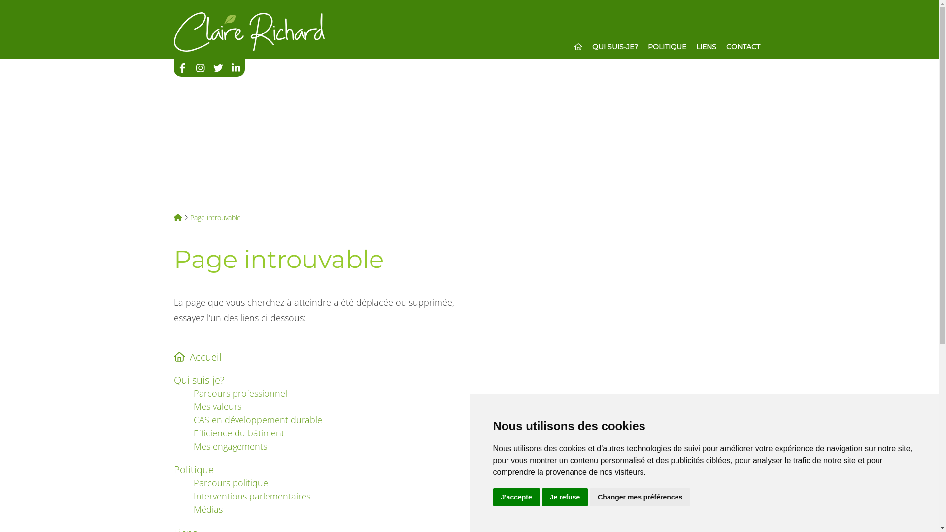 The image size is (946, 532). I want to click on Nous suivre sur Facebook, so click(182, 68).